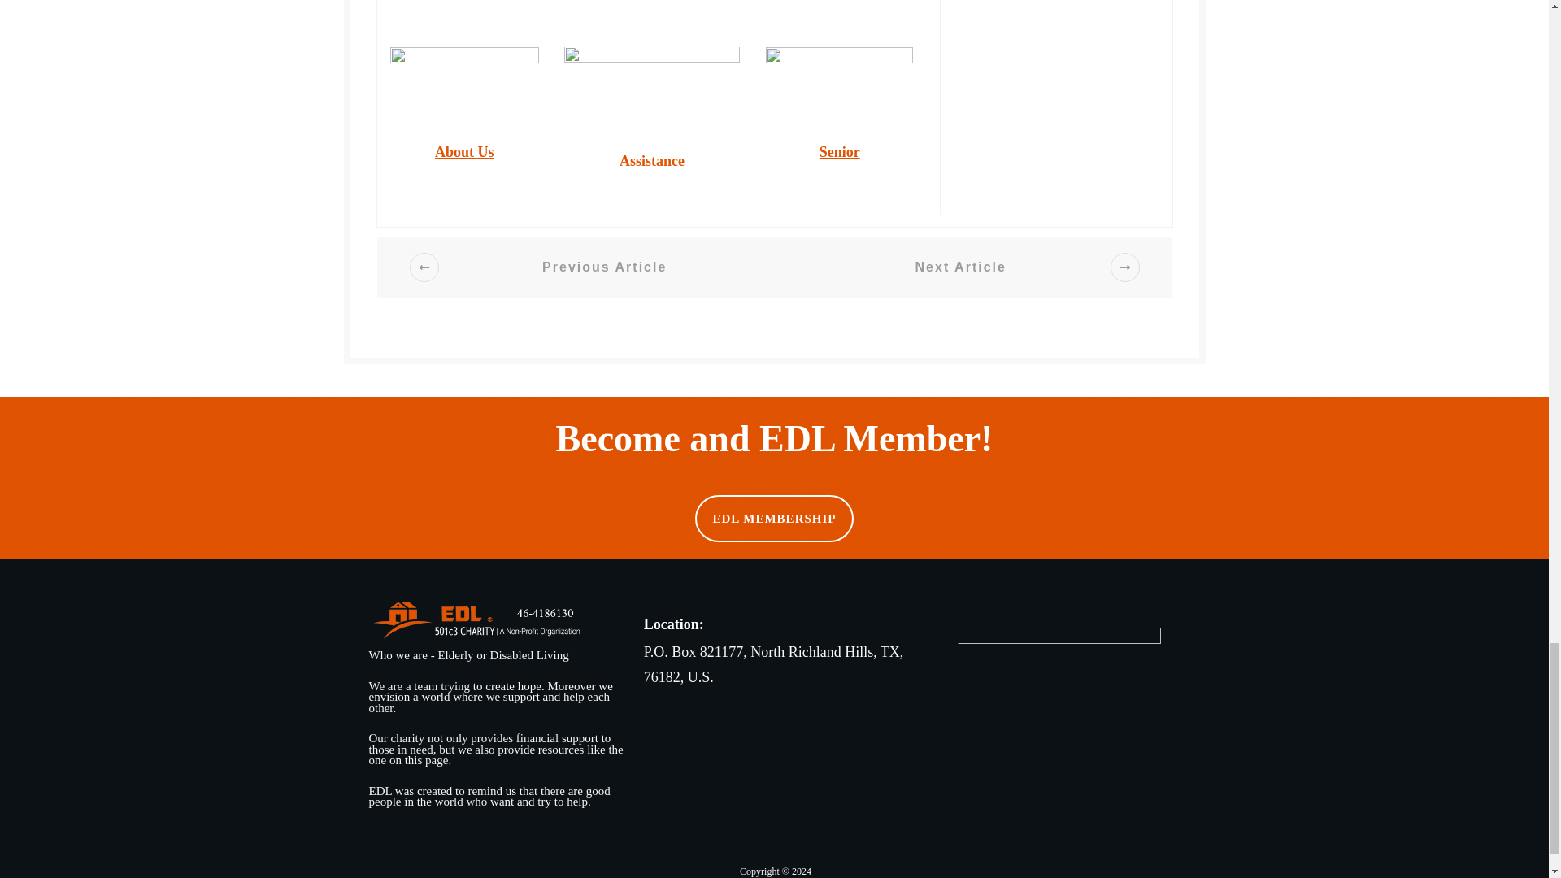  Describe the element at coordinates (774, 519) in the screenshot. I see `EDL MEMBERSHIP` at that location.